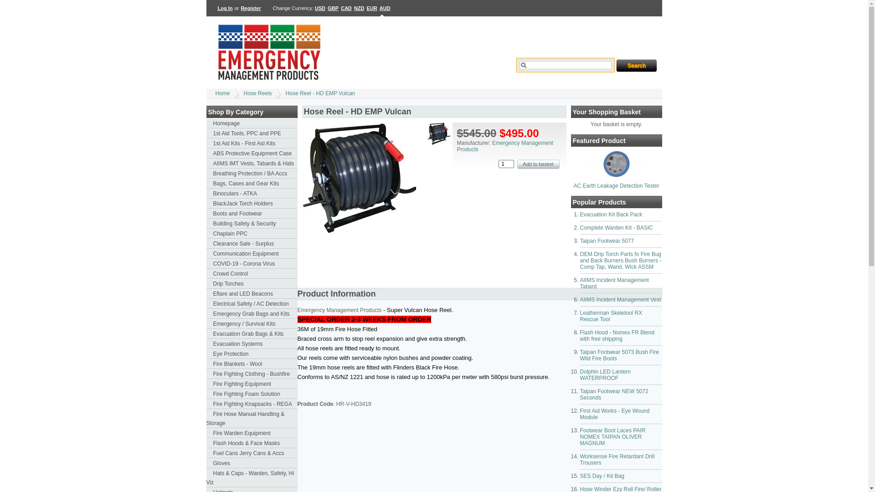 The image size is (875, 492). What do you see at coordinates (252, 143) in the screenshot?
I see `1st Aid Kits - First Aid Kits` at bounding box center [252, 143].